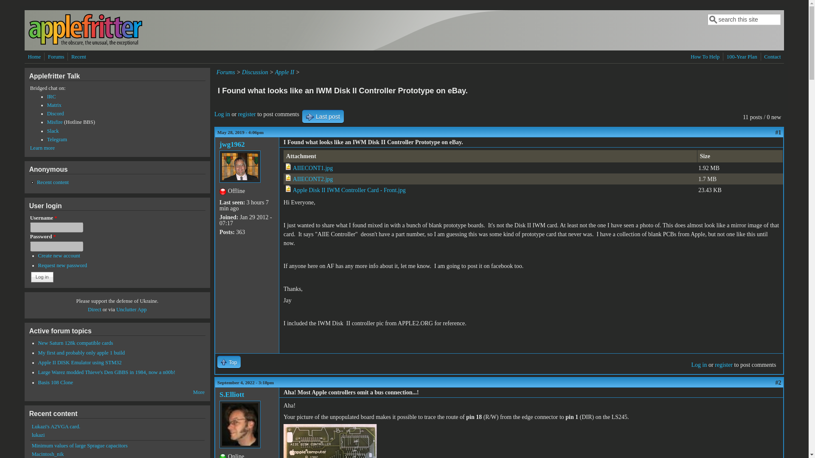 Image resolution: width=815 pixels, height=458 pixels. What do you see at coordinates (229, 362) in the screenshot?
I see `Jump to top of page` at bounding box center [229, 362].